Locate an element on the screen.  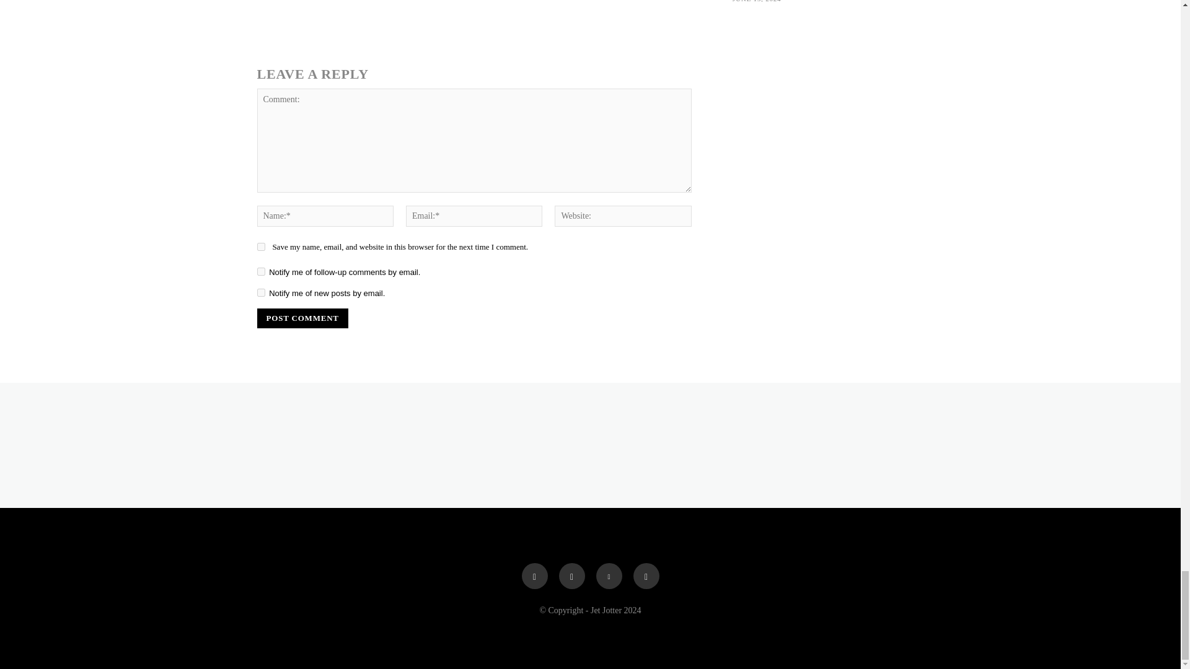
Post Comment is located at coordinates (302, 318).